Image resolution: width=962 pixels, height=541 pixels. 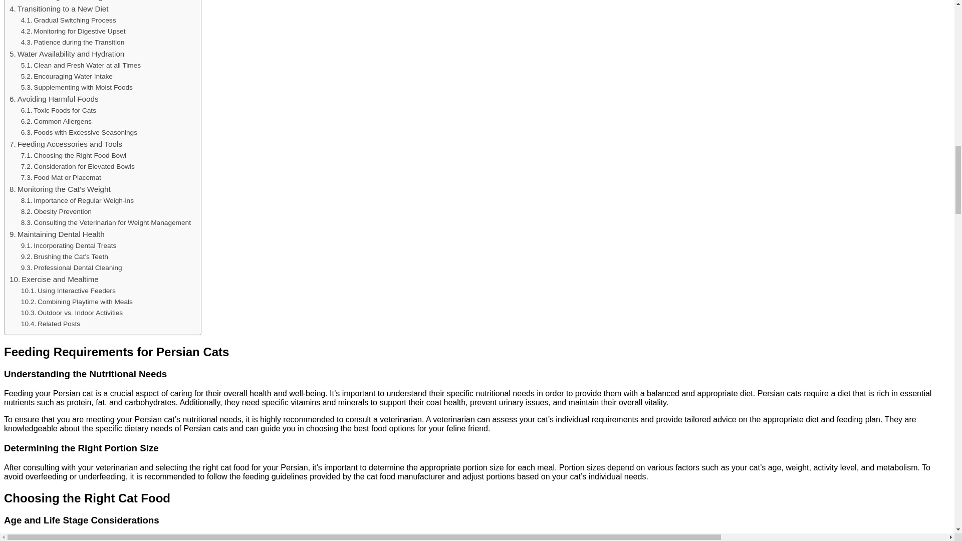 What do you see at coordinates (78, 166) in the screenshot?
I see `Consideration for Elevated Bowls` at bounding box center [78, 166].